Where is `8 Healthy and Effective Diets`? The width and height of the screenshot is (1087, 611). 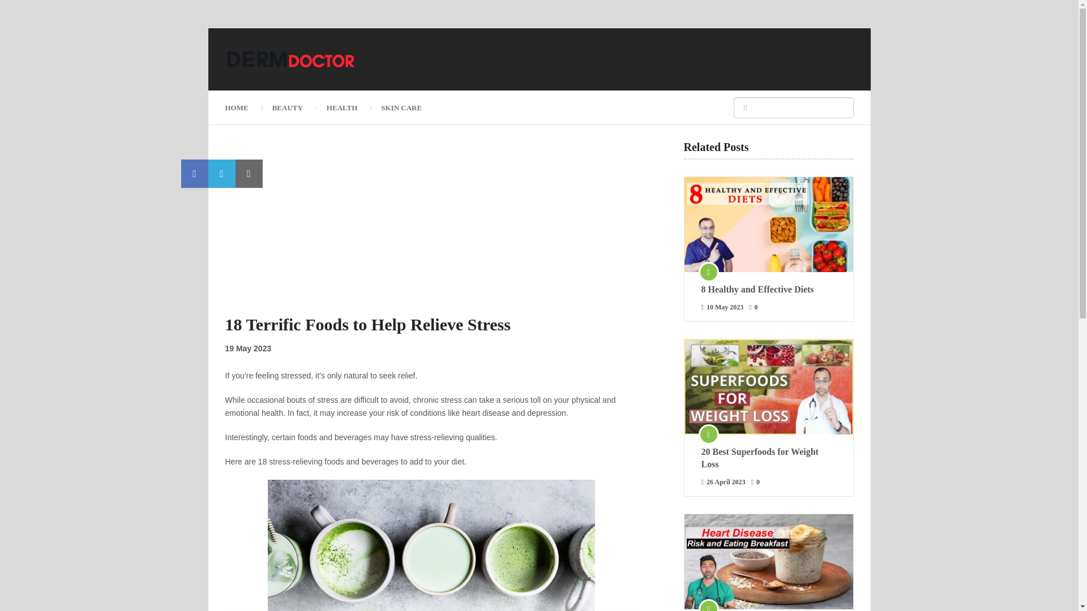
8 Healthy and Effective Diets is located at coordinates (768, 224).